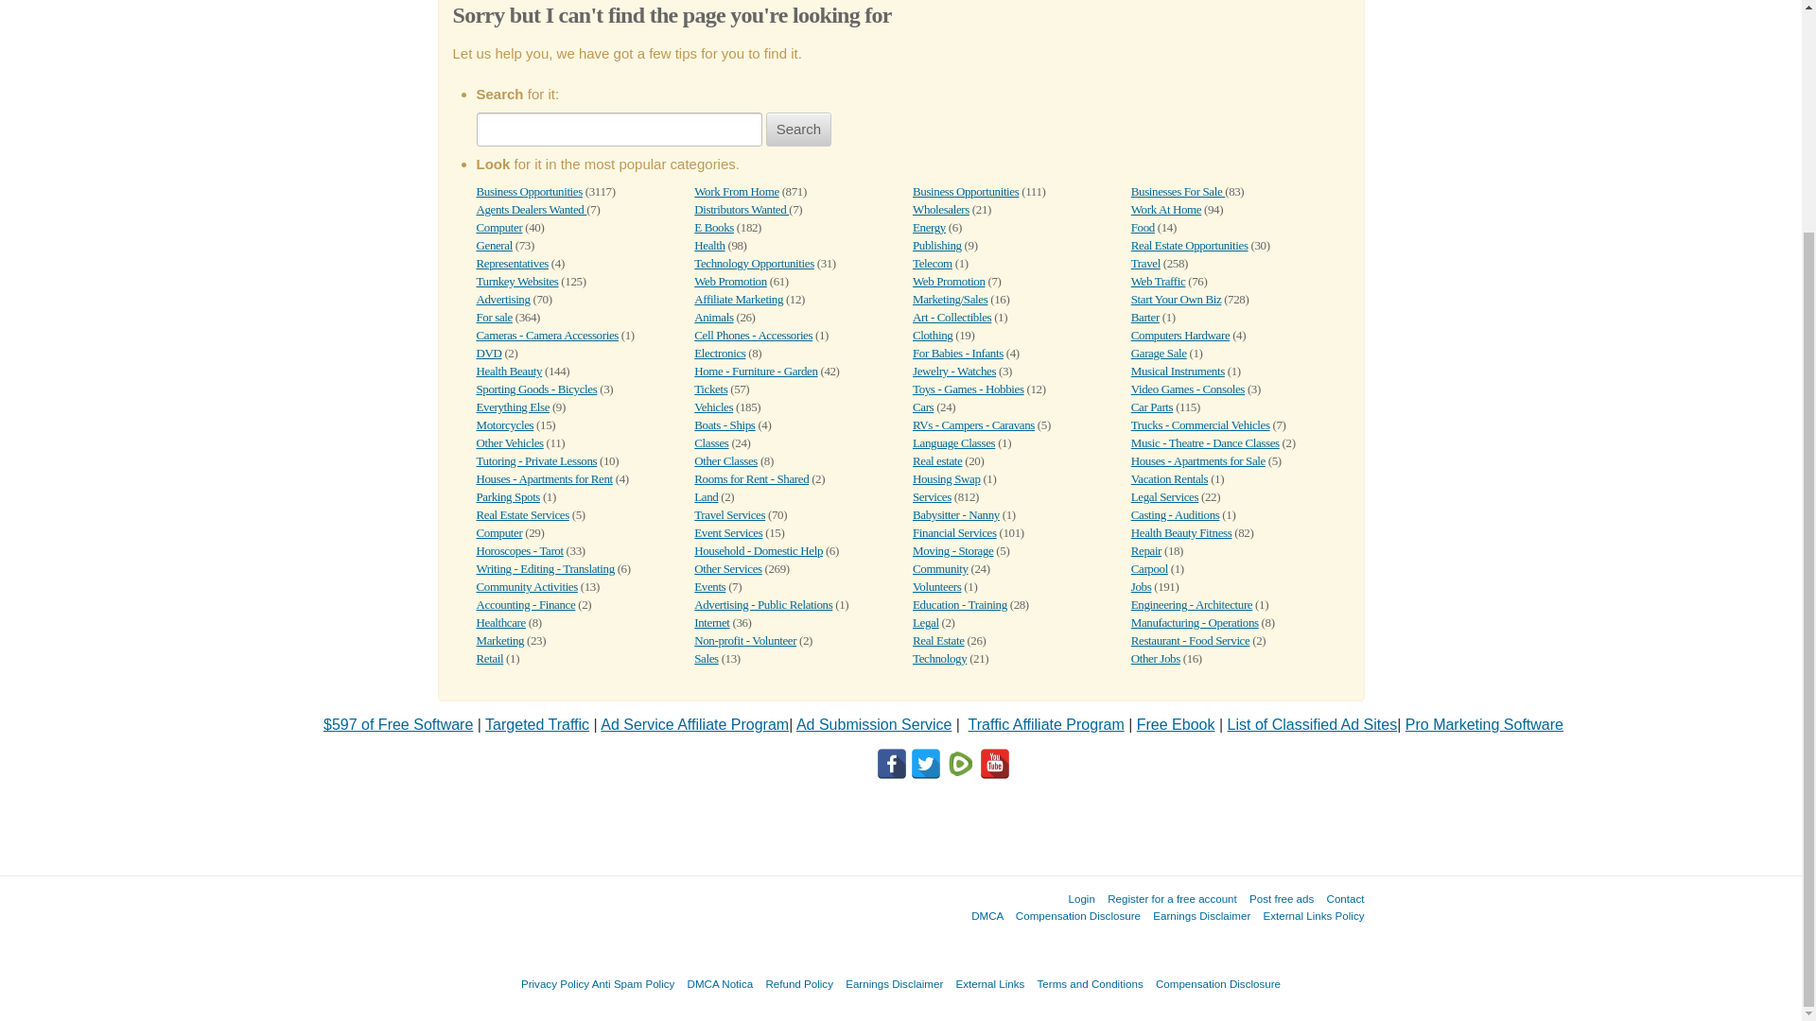 The height and width of the screenshot is (1021, 1816). I want to click on Publishing, so click(937, 244).